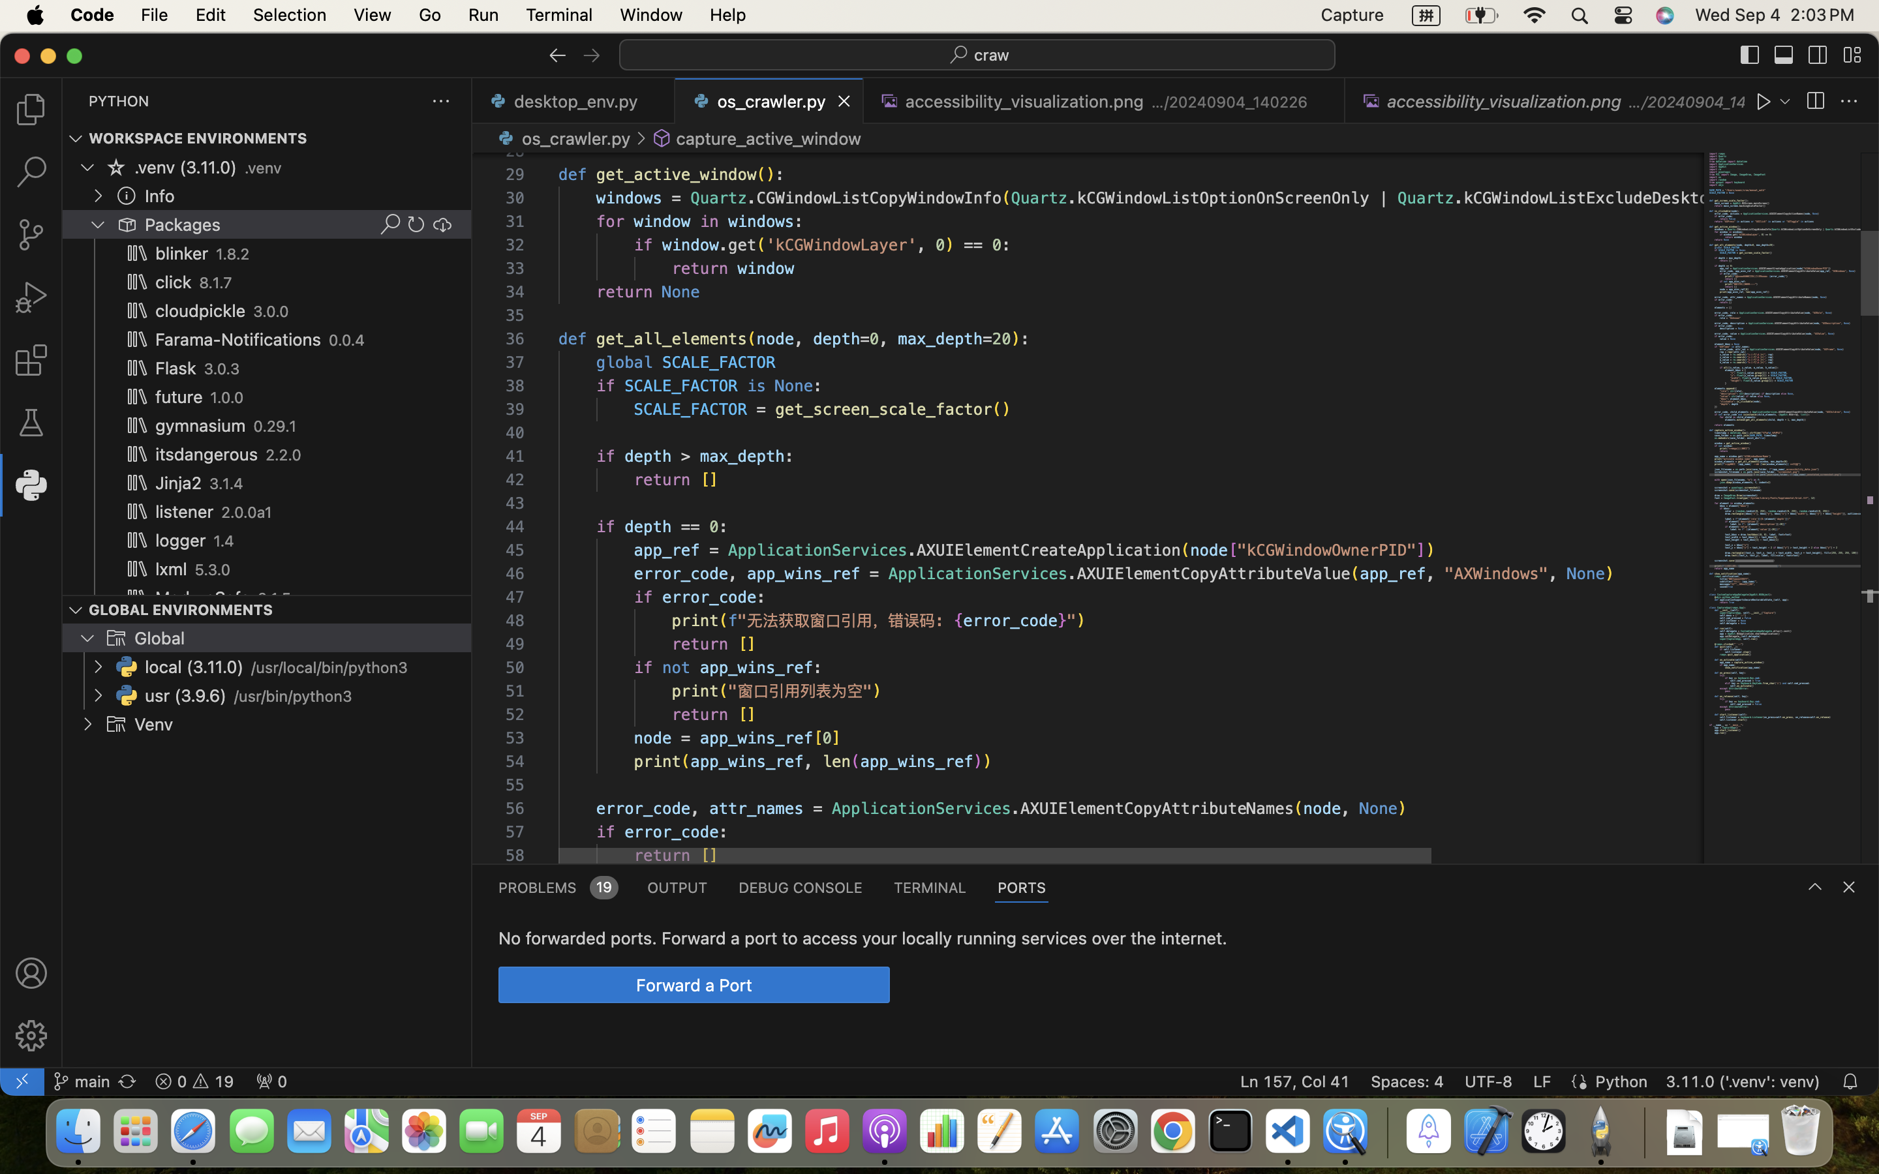 Image resolution: width=1879 pixels, height=1174 pixels. Describe the element at coordinates (234, 254) in the screenshot. I see `1.8.2` at that location.